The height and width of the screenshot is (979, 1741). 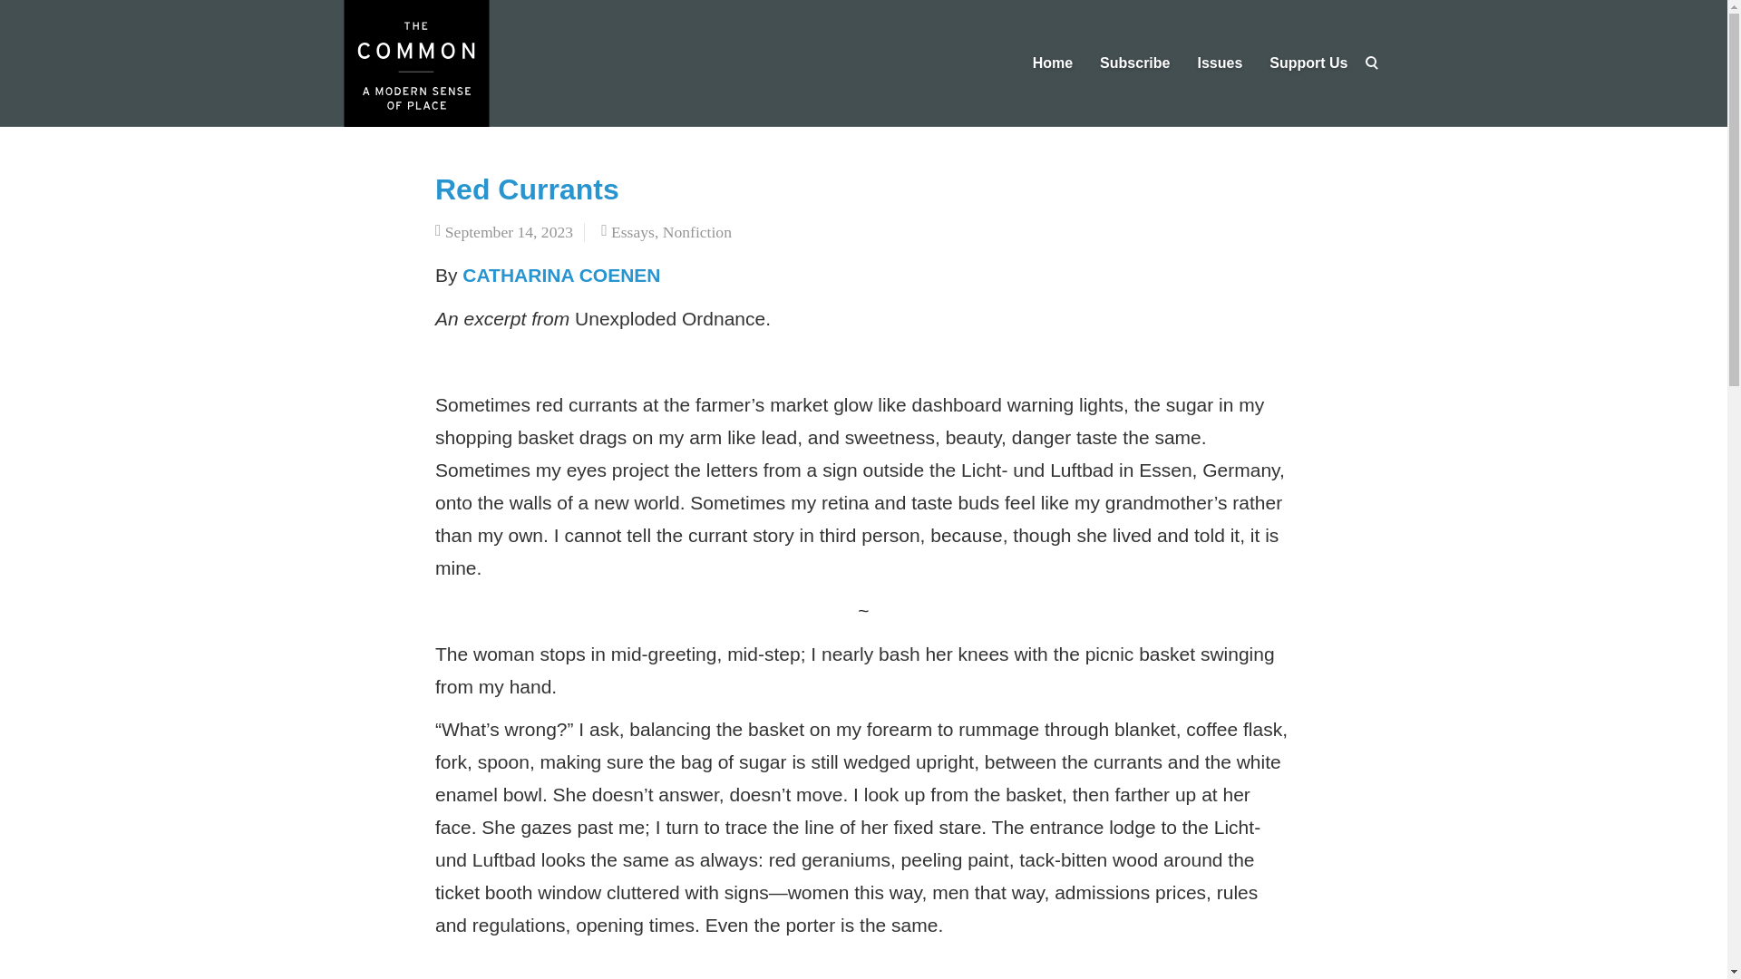 I want to click on Red Currants, so click(x=528, y=189).